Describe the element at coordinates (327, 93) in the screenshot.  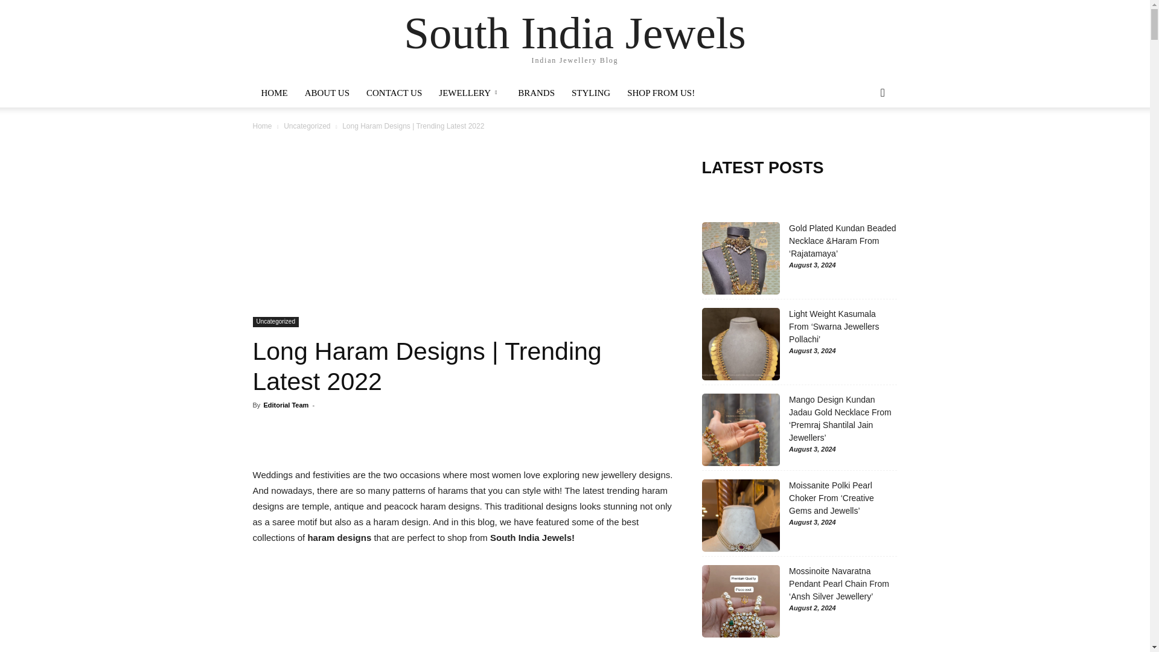
I see `ABOUT US` at that location.